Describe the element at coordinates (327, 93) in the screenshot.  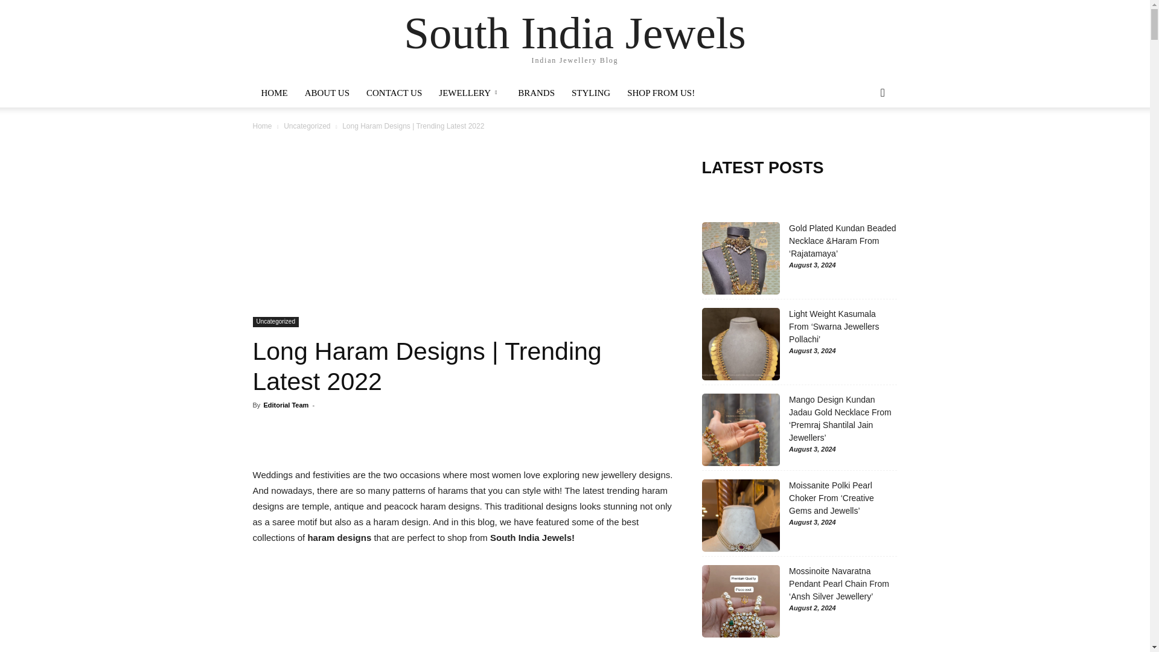
I see `ABOUT US` at that location.